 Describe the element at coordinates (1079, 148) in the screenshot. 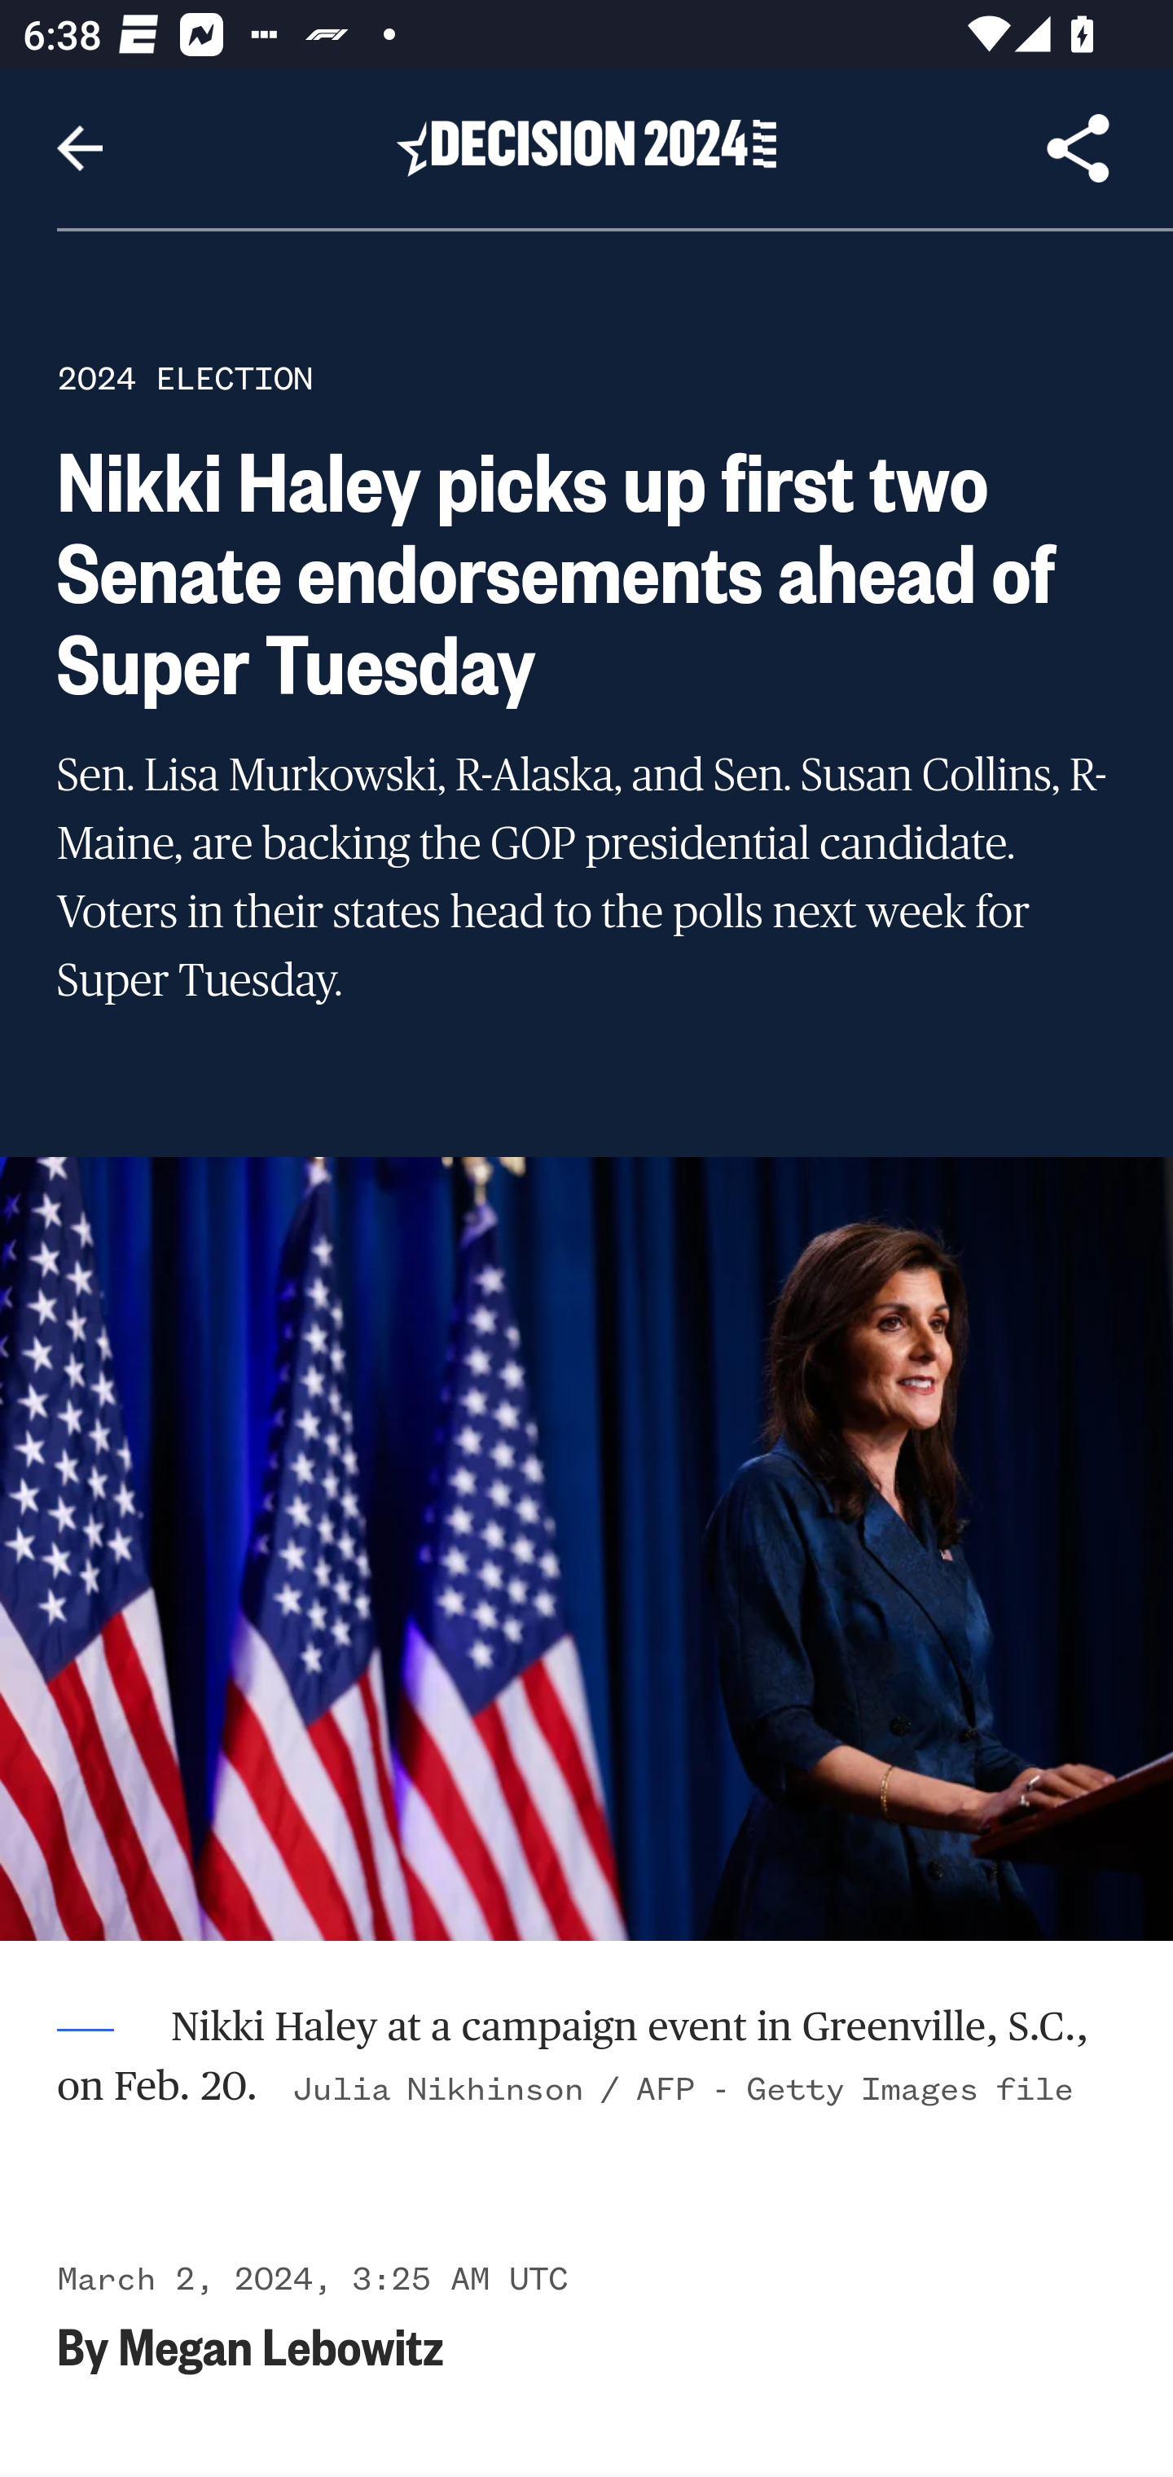

I see `Share Article, button` at that location.